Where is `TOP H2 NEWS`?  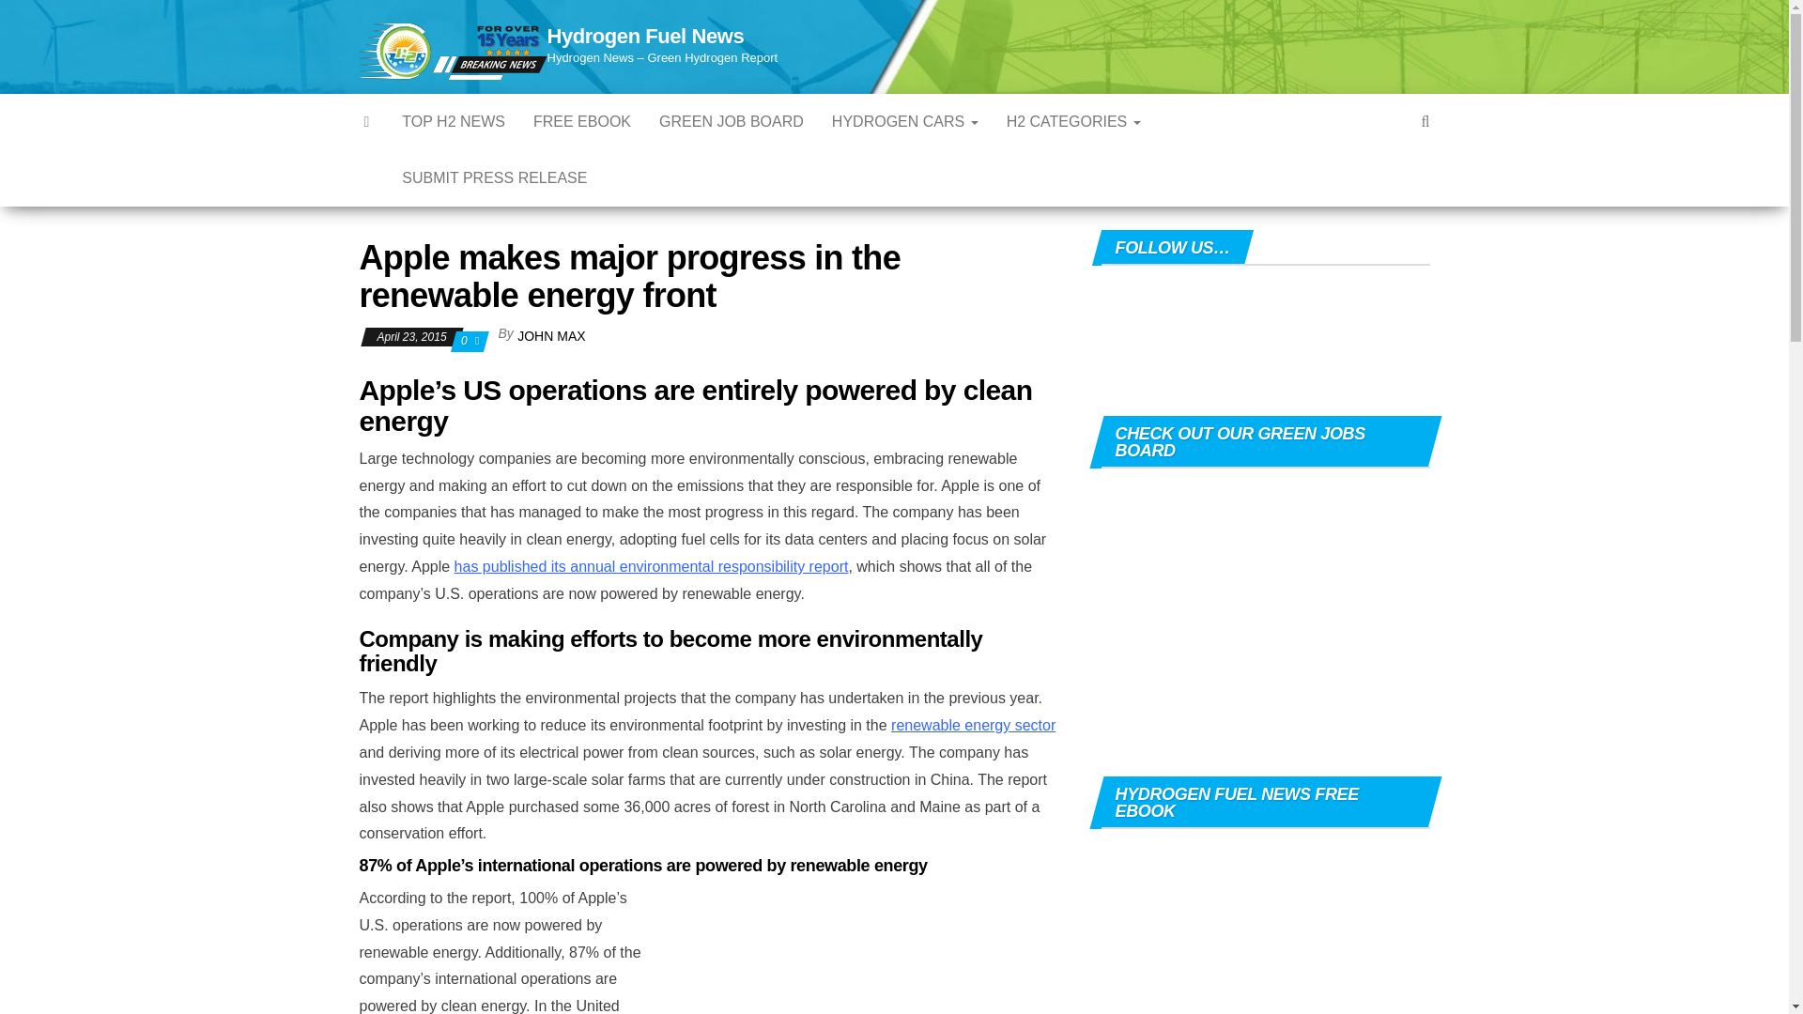 TOP H2 NEWS is located at coordinates (453, 122).